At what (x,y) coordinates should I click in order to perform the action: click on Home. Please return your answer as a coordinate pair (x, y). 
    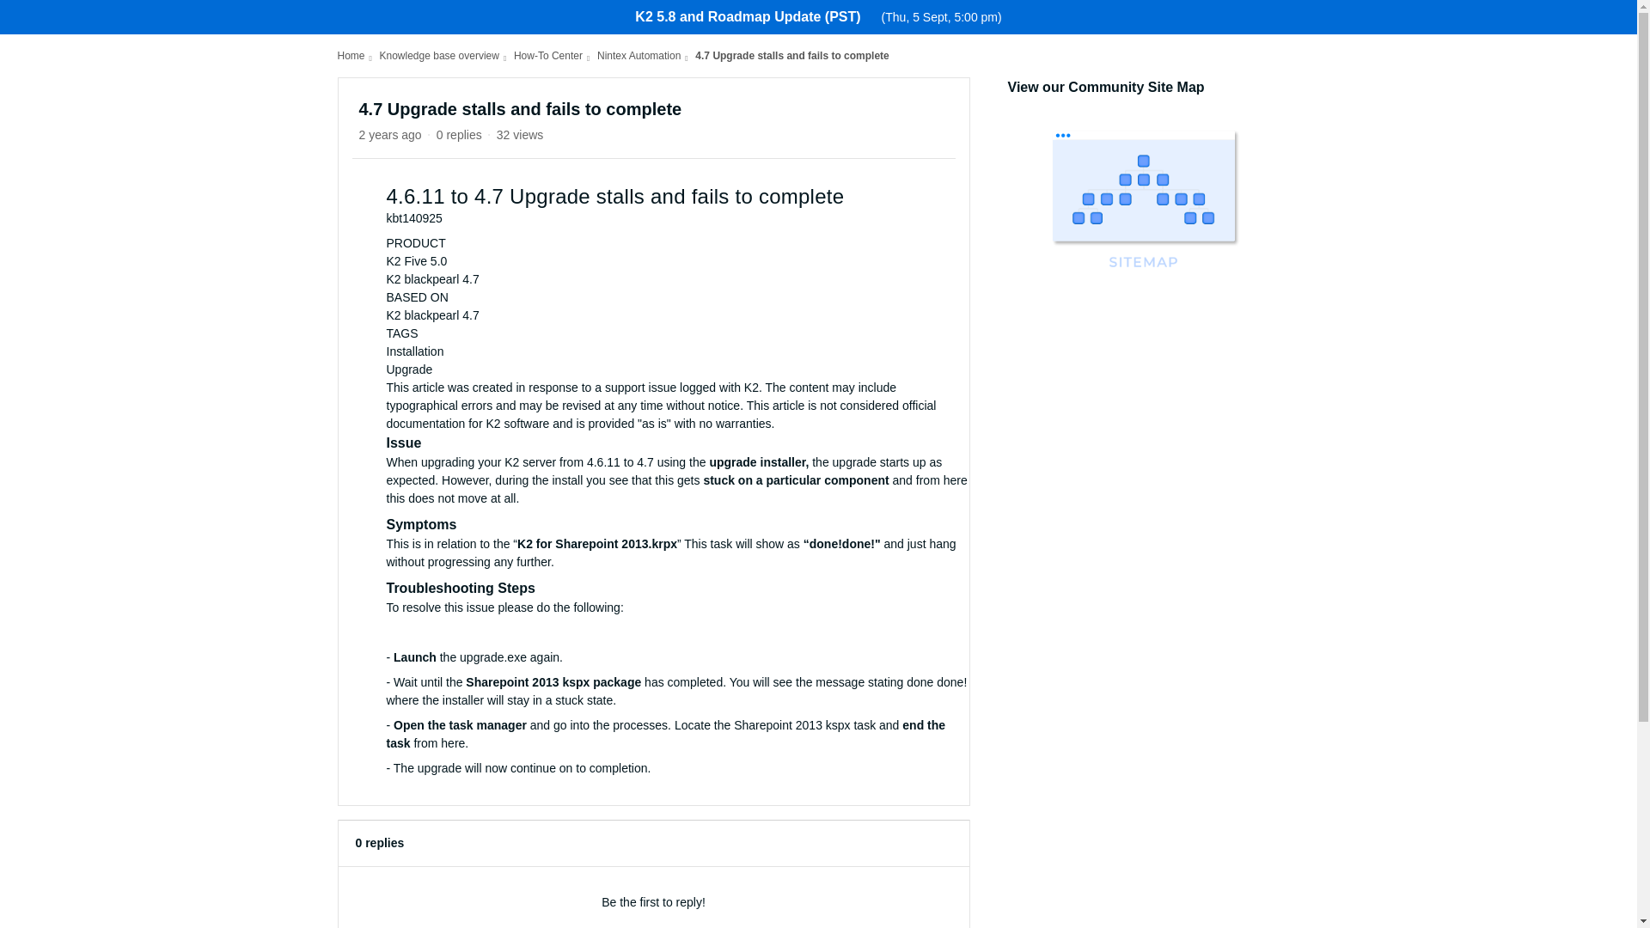
    Looking at the image, I should click on (351, 56).